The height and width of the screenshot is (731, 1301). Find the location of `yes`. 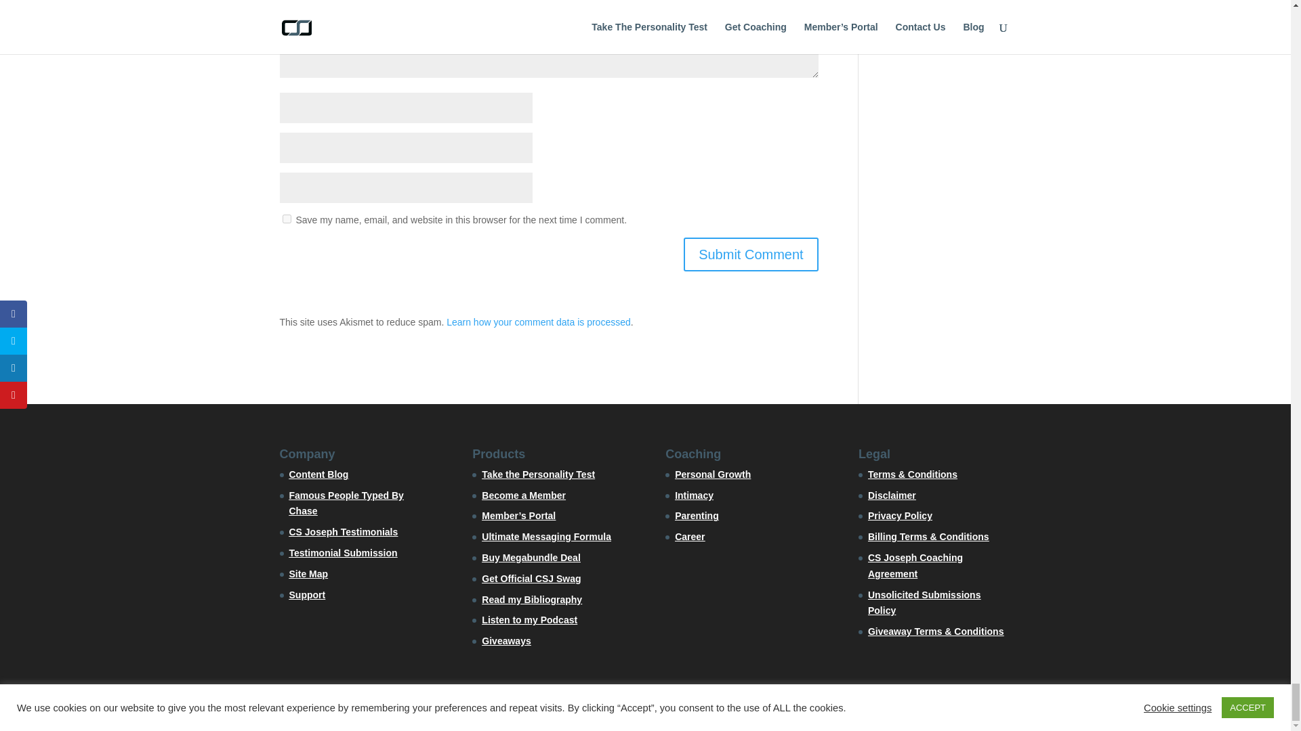

yes is located at coordinates (286, 219).